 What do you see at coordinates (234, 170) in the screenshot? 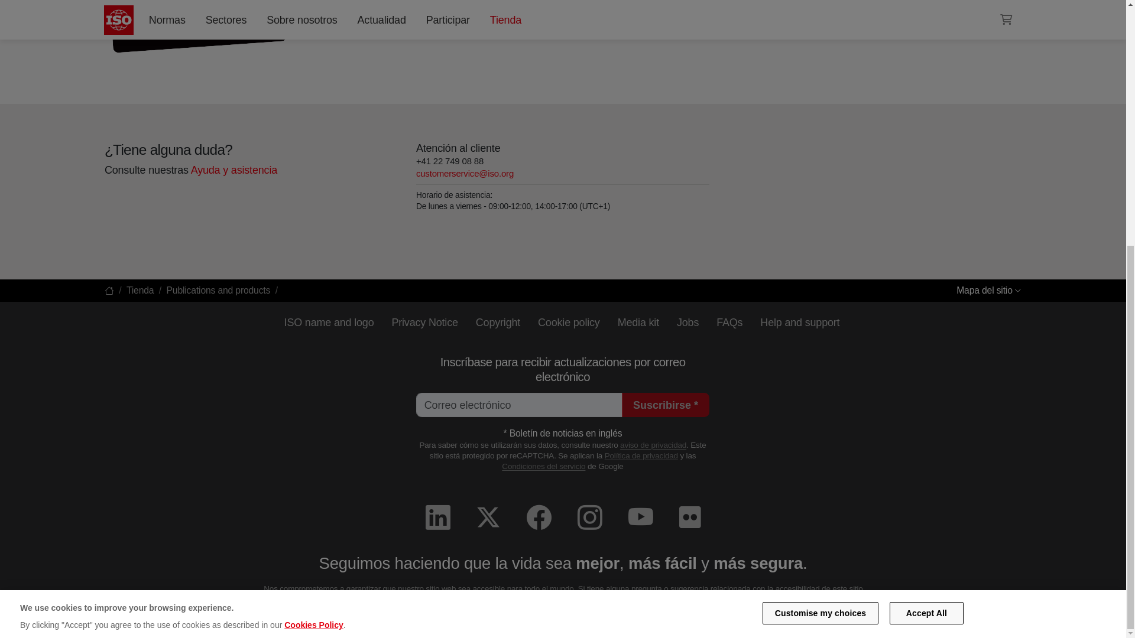
I see `Ayuda y asistencia` at bounding box center [234, 170].